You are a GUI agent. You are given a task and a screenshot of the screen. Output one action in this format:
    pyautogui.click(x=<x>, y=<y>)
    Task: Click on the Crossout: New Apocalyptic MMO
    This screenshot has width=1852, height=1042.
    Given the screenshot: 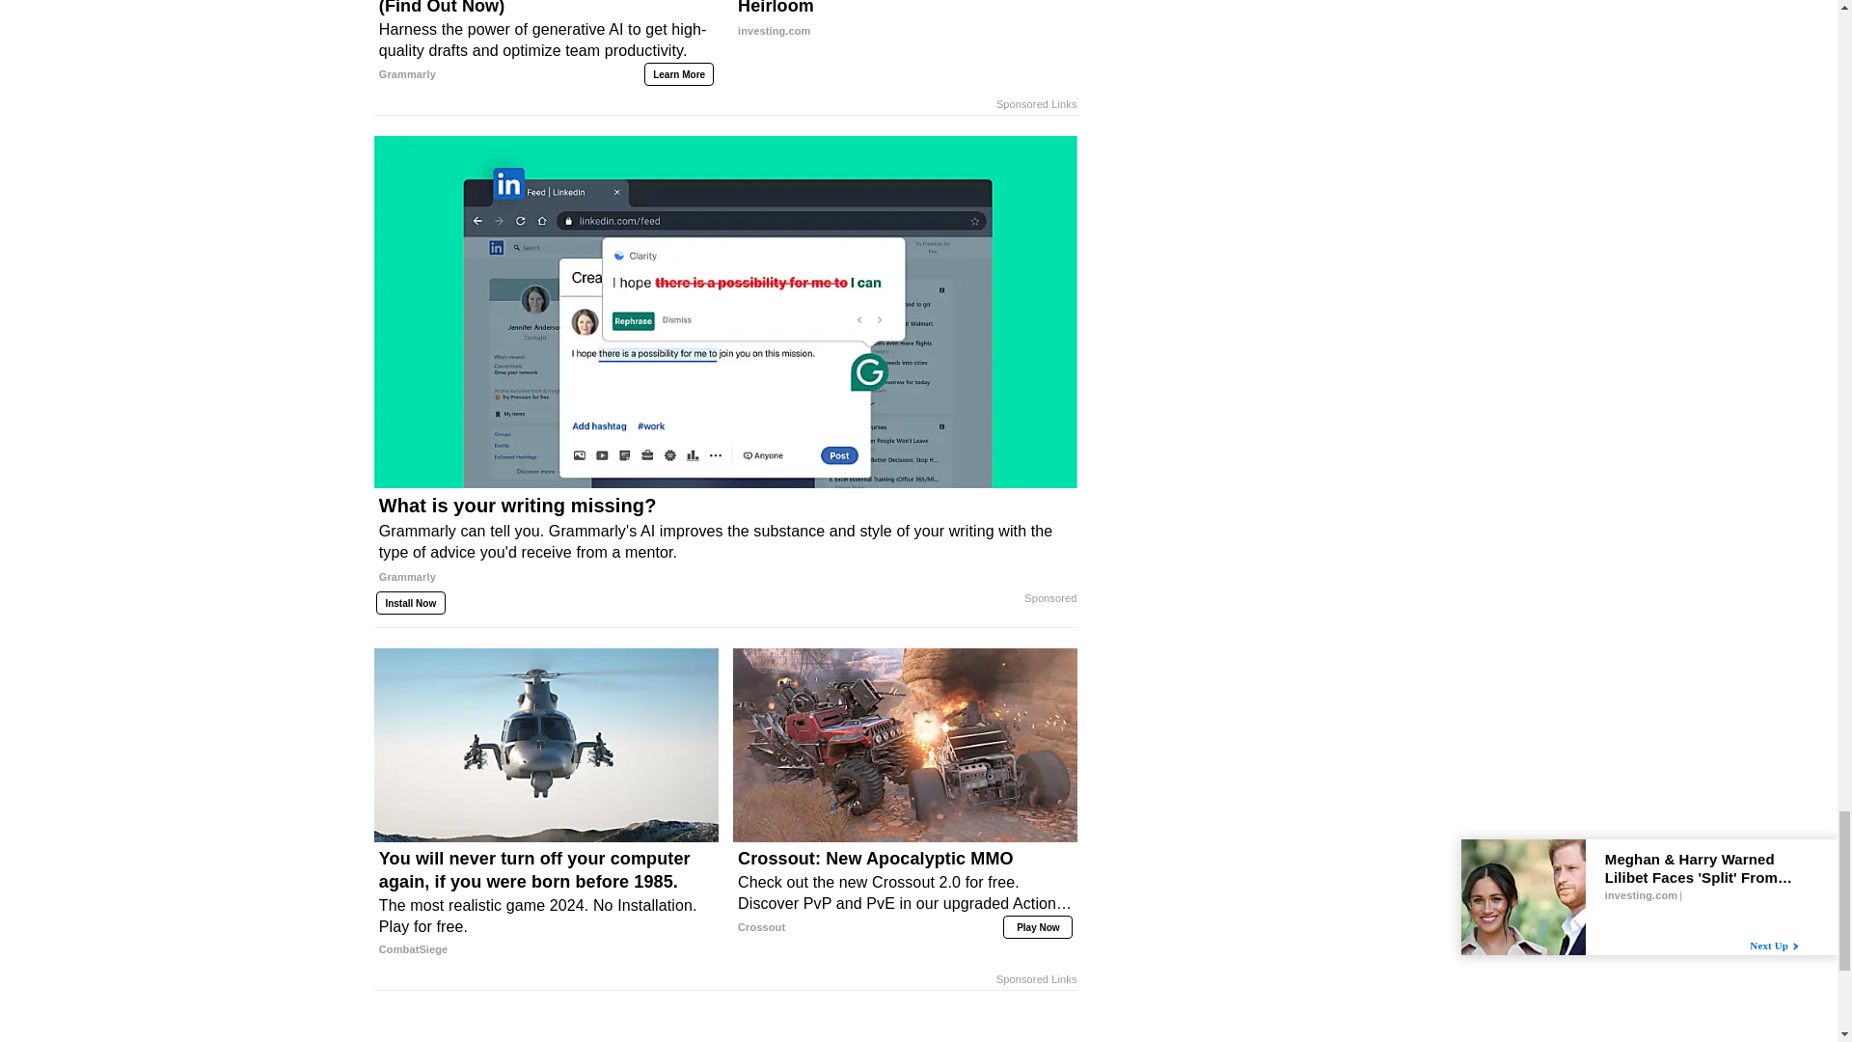 What is the action you would take?
    pyautogui.click(x=905, y=21)
    